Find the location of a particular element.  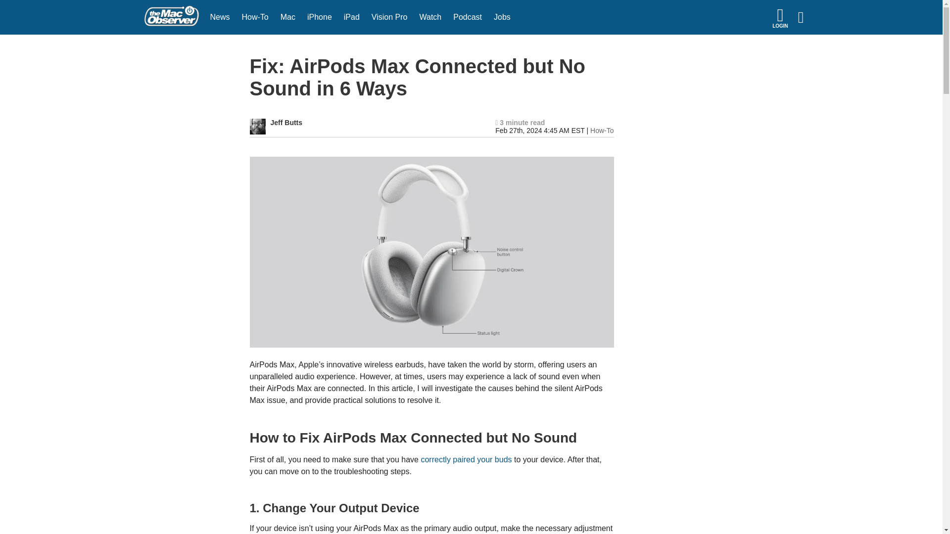

Podcast is located at coordinates (468, 17).